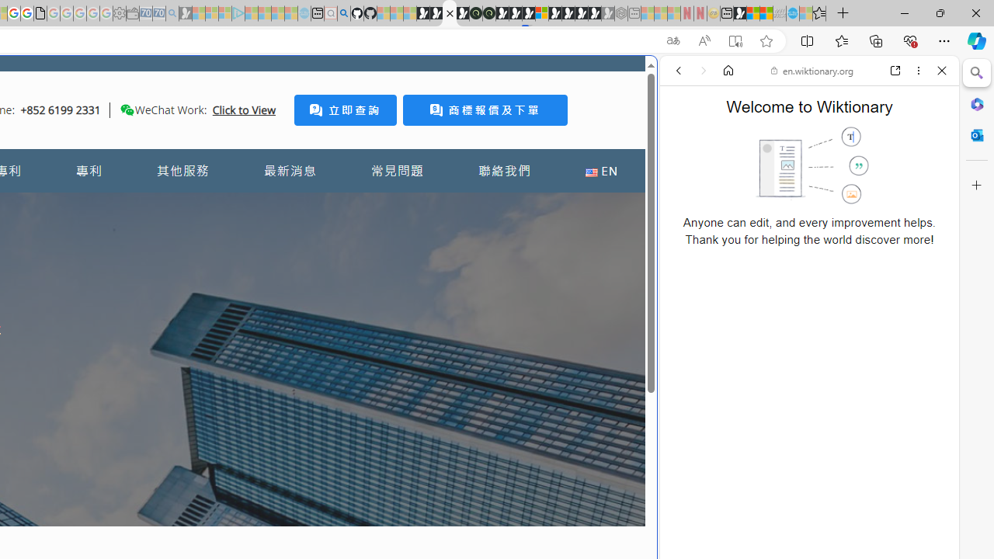 This screenshot has width=994, height=559. Describe the element at coordinates (849, 177) in the screenshot. I see `Search Filter, Search Tools` at that location.